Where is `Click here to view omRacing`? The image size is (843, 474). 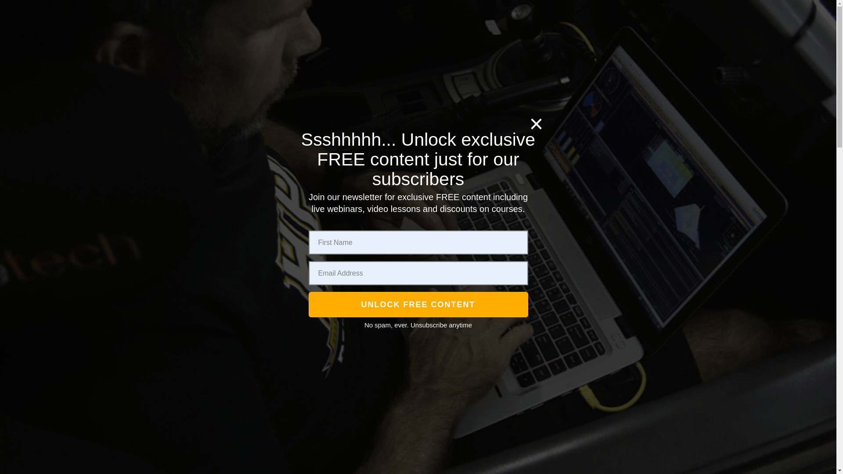 Click here to view omRacing is located at coordinates (515, 47).